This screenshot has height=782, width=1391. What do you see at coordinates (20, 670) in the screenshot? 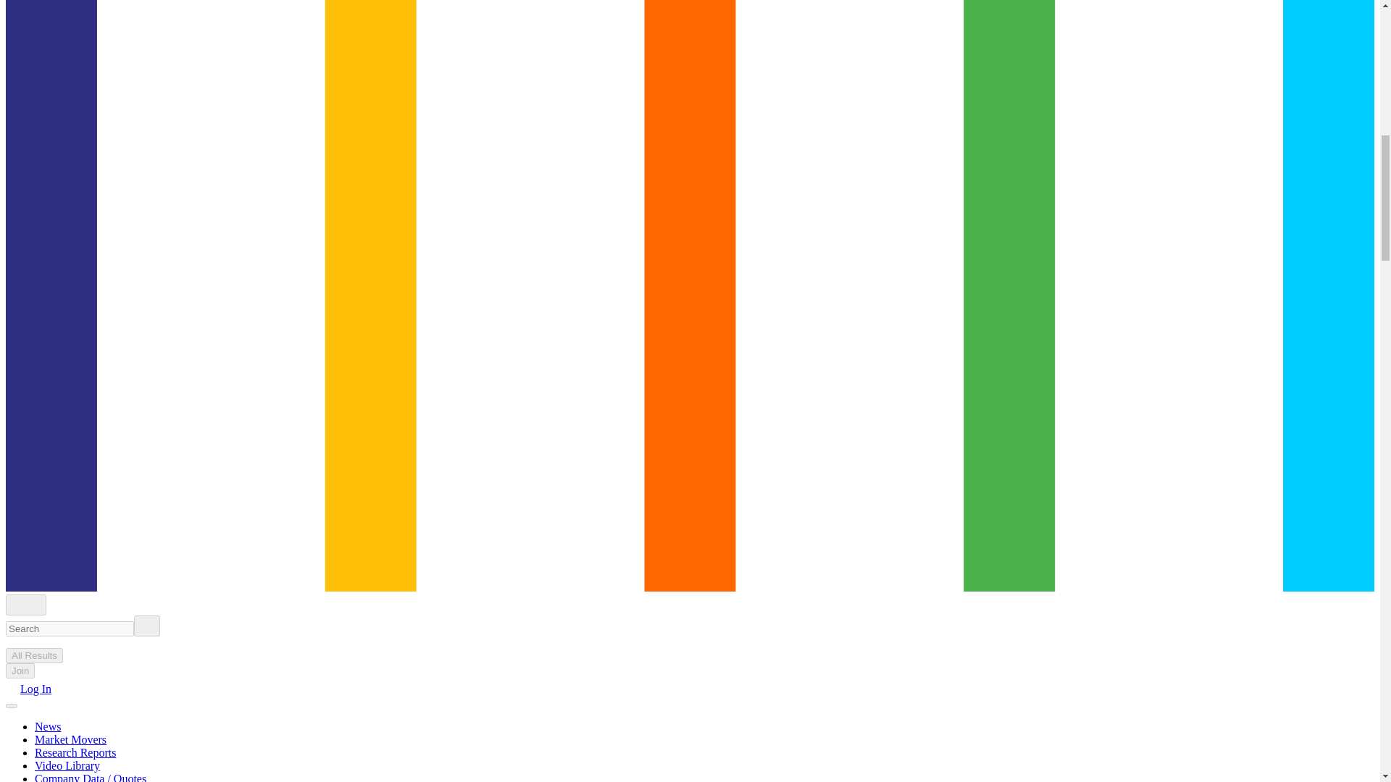
I see `Join` at bounding box center [20, 670].